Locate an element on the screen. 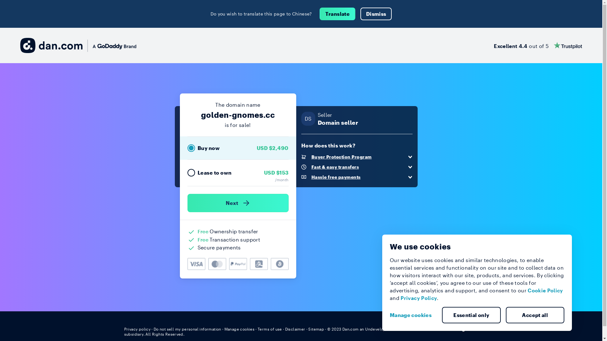  Essential only is located at coordinates (471, 315).